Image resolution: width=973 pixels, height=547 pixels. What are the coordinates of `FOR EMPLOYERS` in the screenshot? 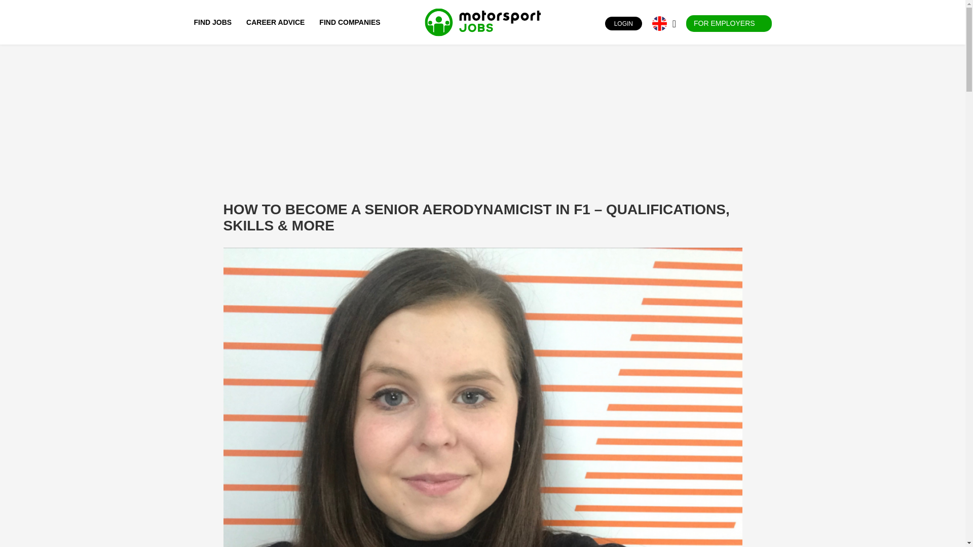 It's located at (729, 23).